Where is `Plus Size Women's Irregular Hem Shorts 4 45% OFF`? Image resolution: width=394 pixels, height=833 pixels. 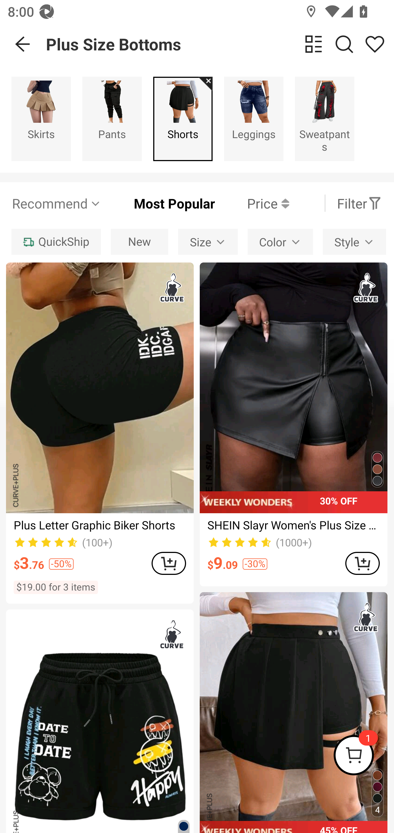 Plus Size Women's Irregular Hem Shorts 4 45% OFF is located at coordinates (293, 712).